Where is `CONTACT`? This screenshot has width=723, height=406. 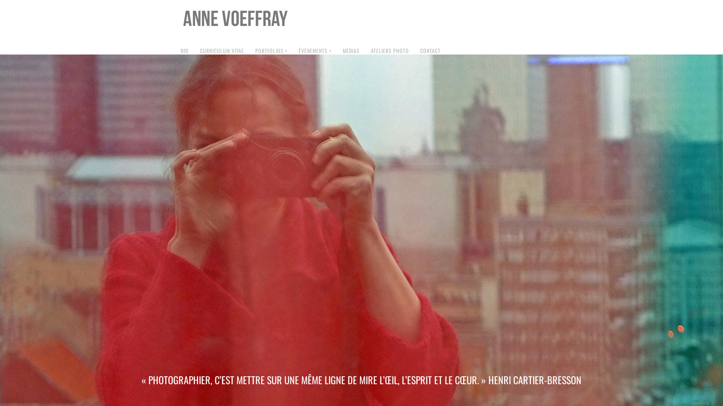
CONTACT is located at coordinates (430, 50).